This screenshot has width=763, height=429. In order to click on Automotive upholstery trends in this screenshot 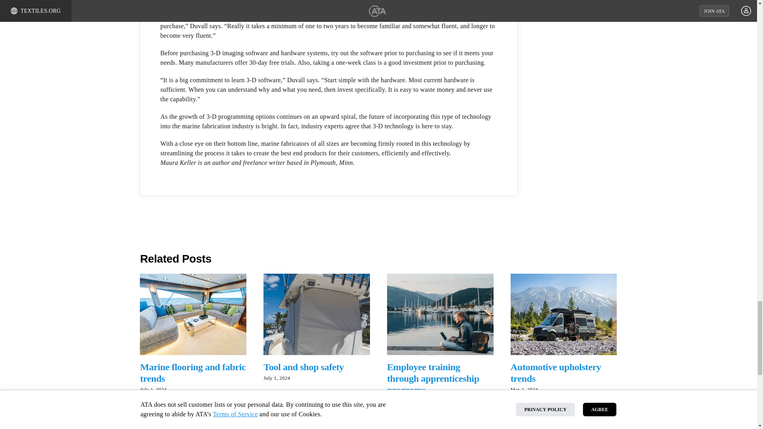, I will do `click(556, 373)`.